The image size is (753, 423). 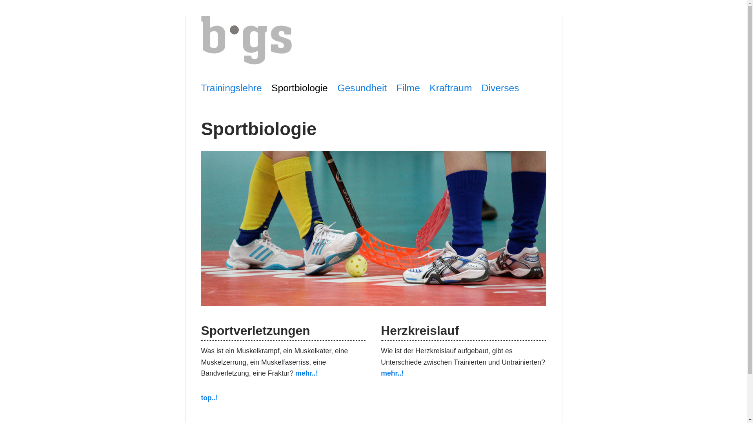 What do you see at coordinates (307, 373) in the screenshot?
I see `mehr..!` at bounding box center [307, 373].